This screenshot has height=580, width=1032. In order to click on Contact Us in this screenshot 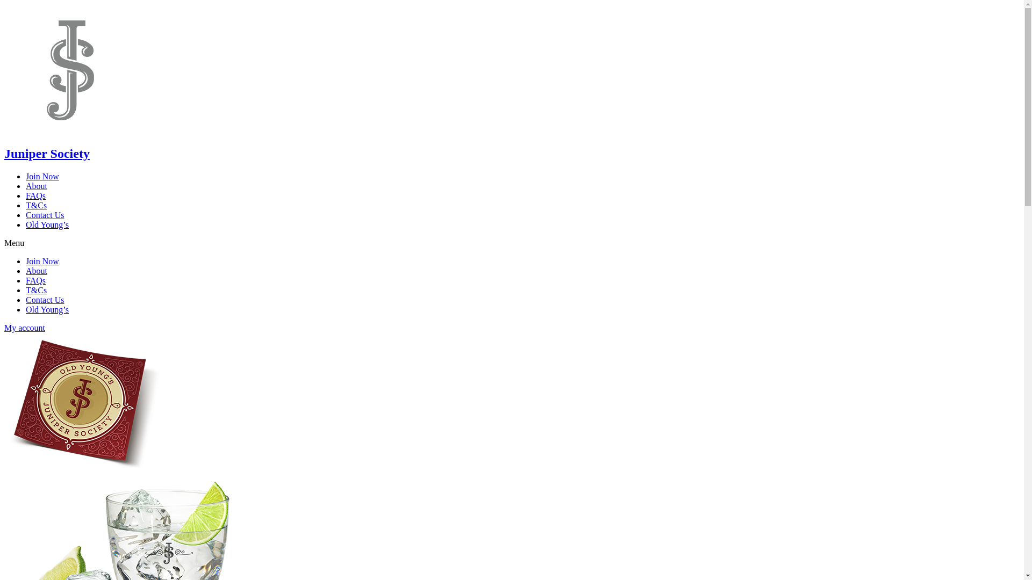, I will do `click(45, 215)`.